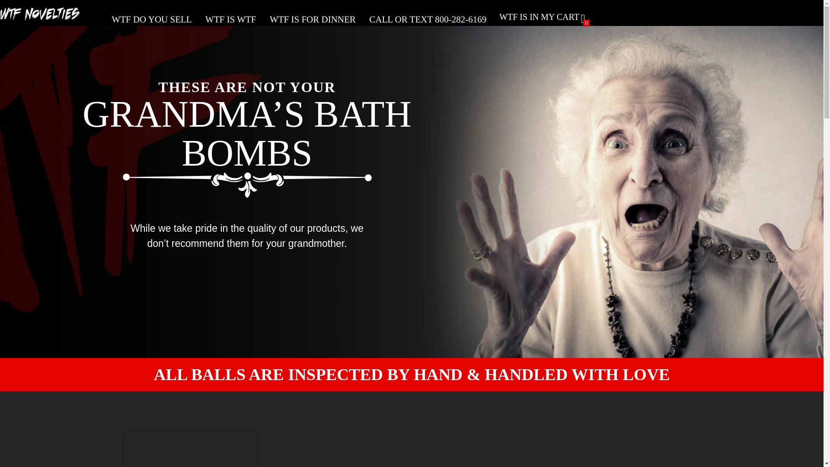 The width and height of the screenshot is (830, 467). Describe the element at coordinates (43, 17) in the screenshot. I see `WTF Novelties` at that location.